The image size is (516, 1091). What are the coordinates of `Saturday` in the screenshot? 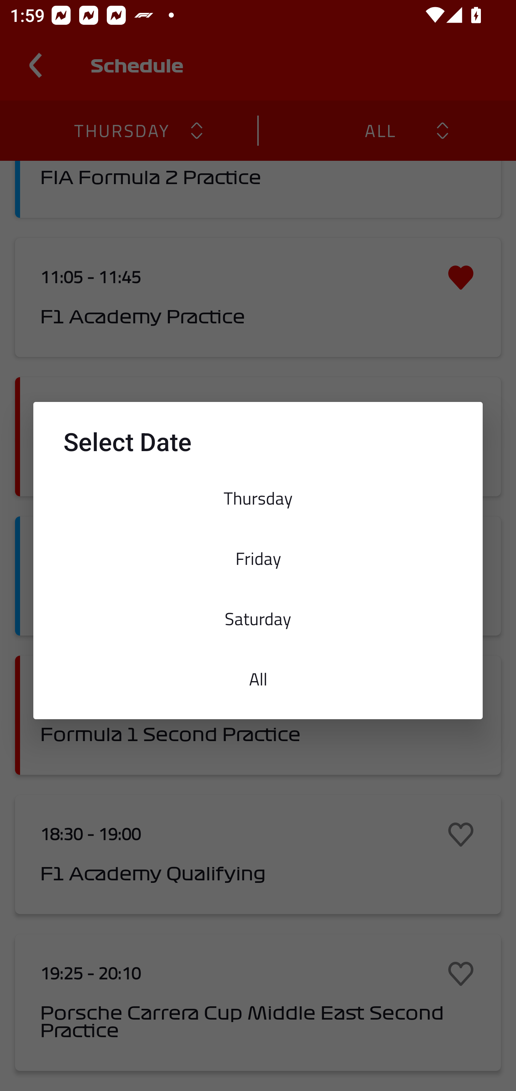 It's located at (258, 618).